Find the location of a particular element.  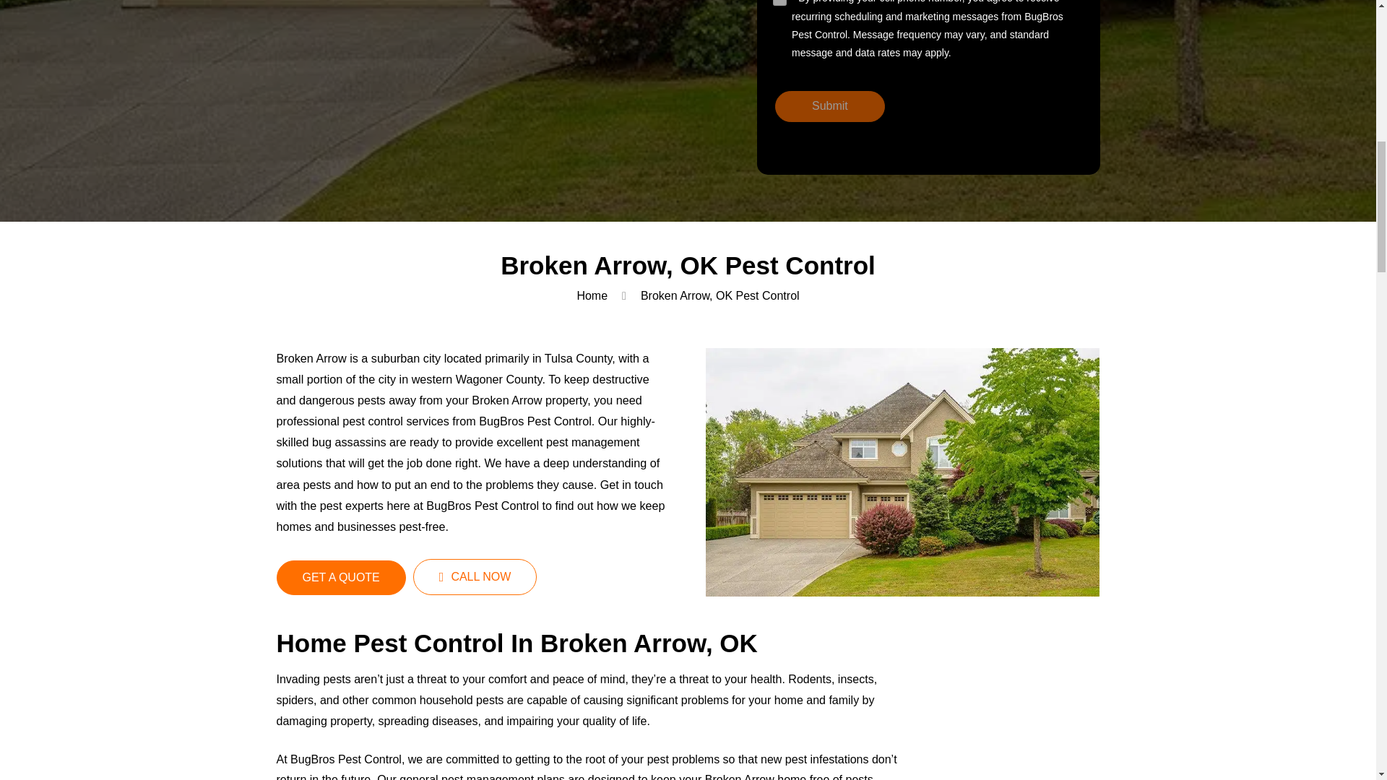

Submit is located at coordinates (829, 106).